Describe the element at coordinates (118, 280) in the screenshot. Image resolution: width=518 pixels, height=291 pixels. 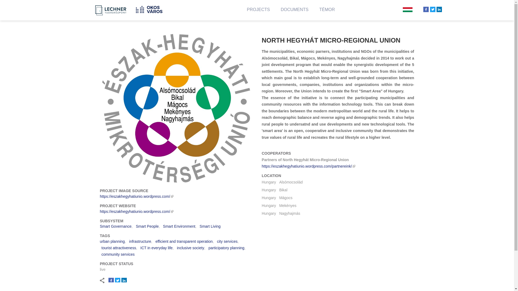
I see `Share on Twitter` at that location.